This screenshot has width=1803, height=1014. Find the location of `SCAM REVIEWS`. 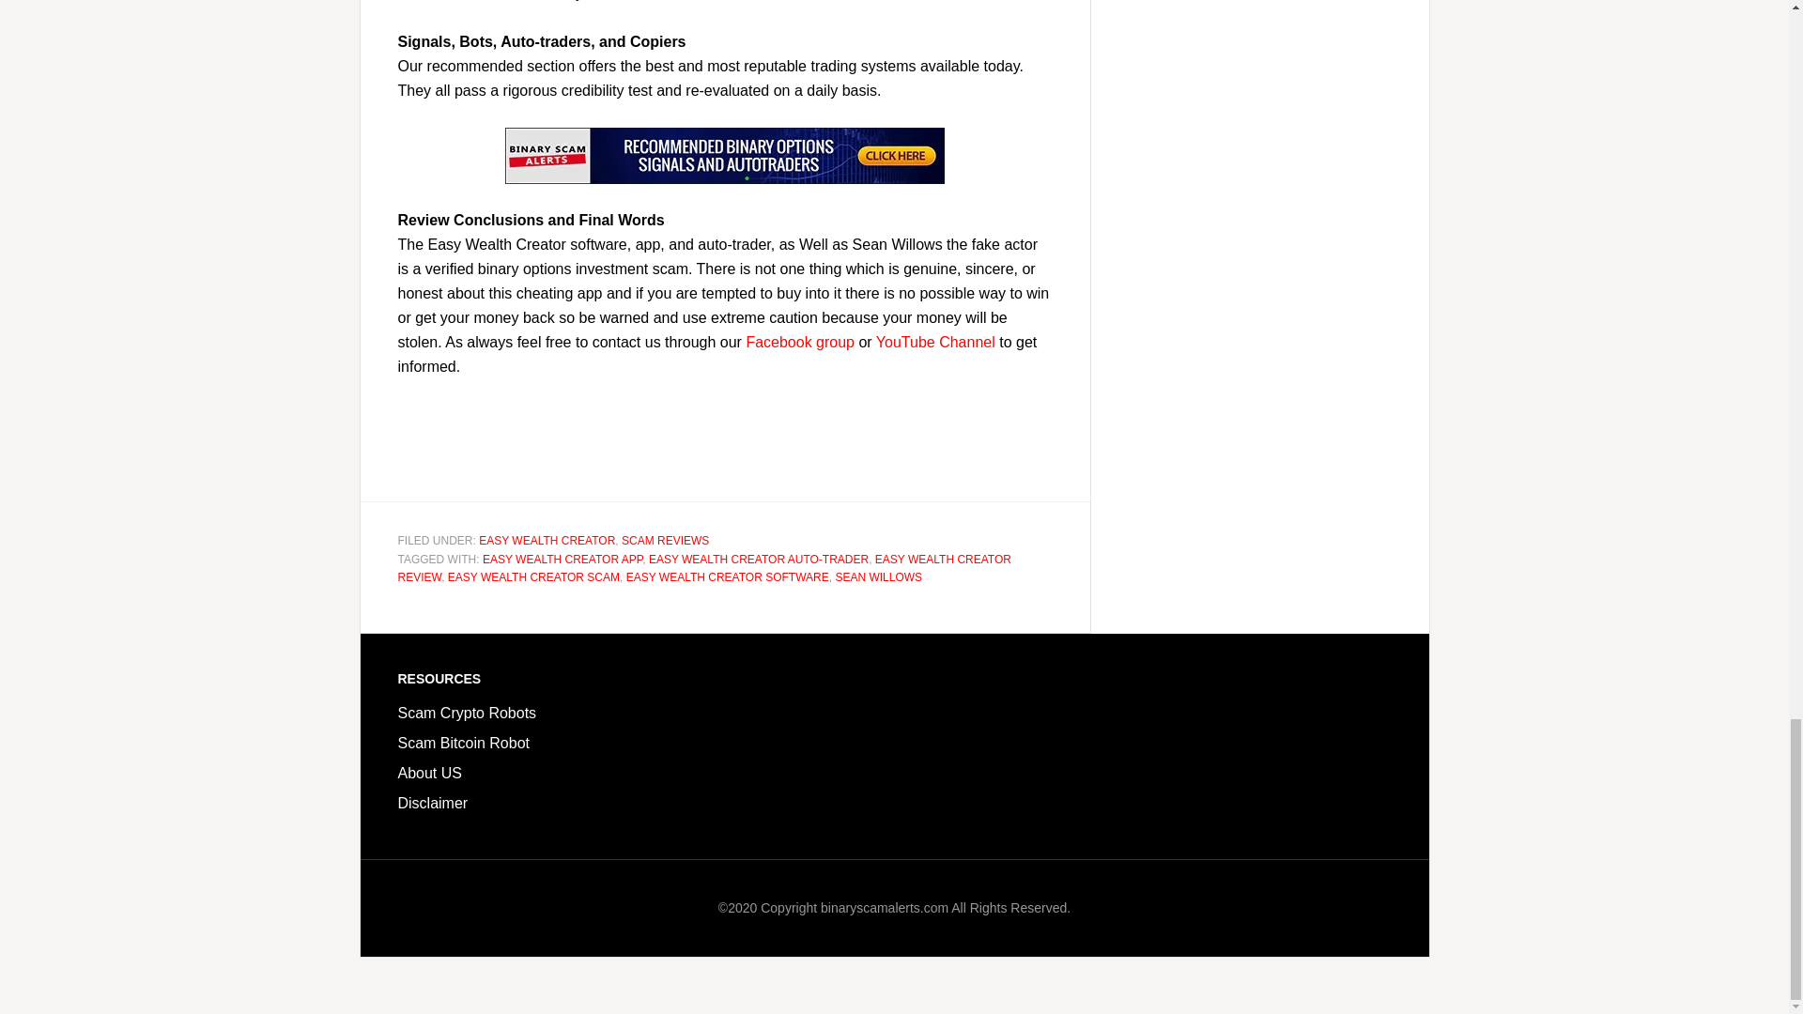

SCAM REVIEWS is located at coordinates (665, 541).